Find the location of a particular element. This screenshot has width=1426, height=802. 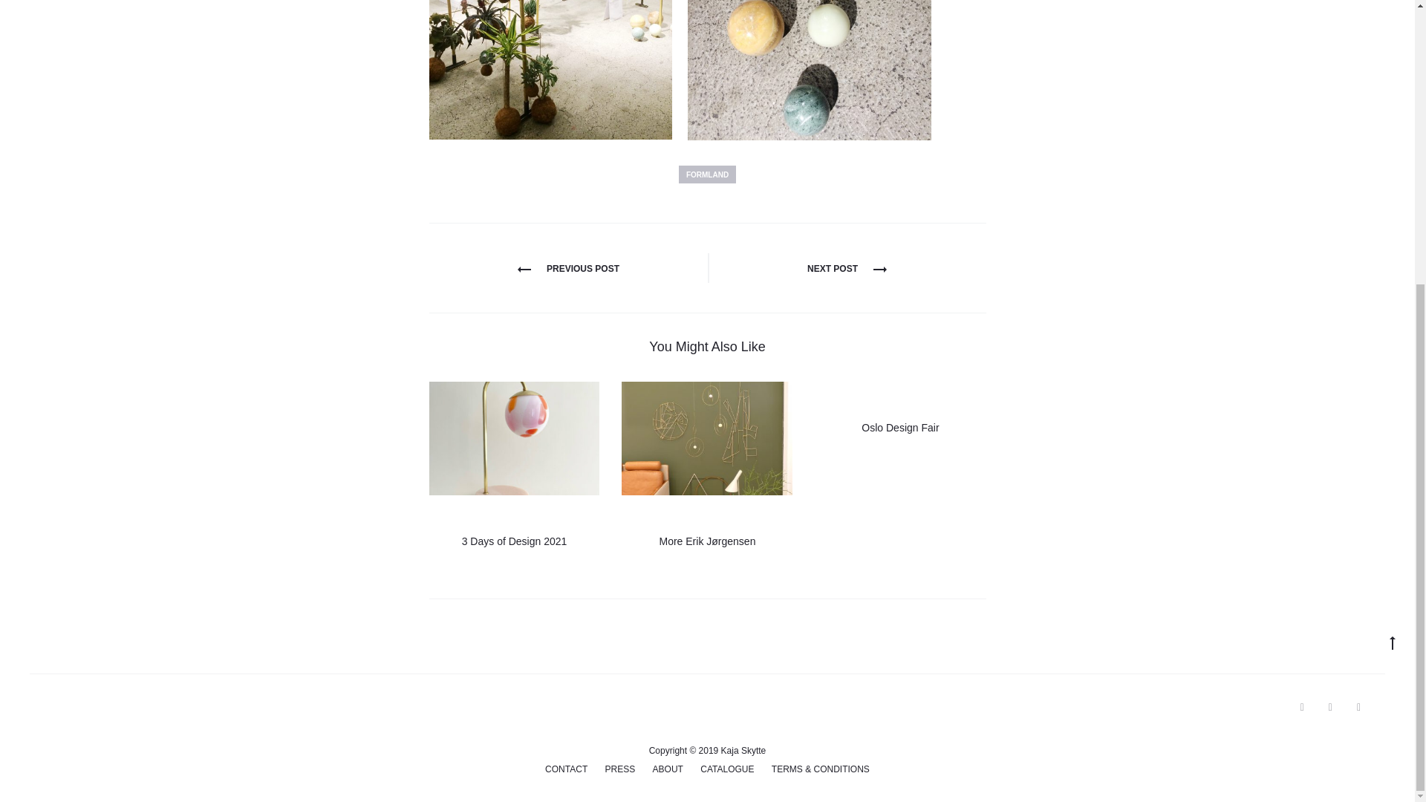

Oslo Design Fair is located at coordinates (899, 428).